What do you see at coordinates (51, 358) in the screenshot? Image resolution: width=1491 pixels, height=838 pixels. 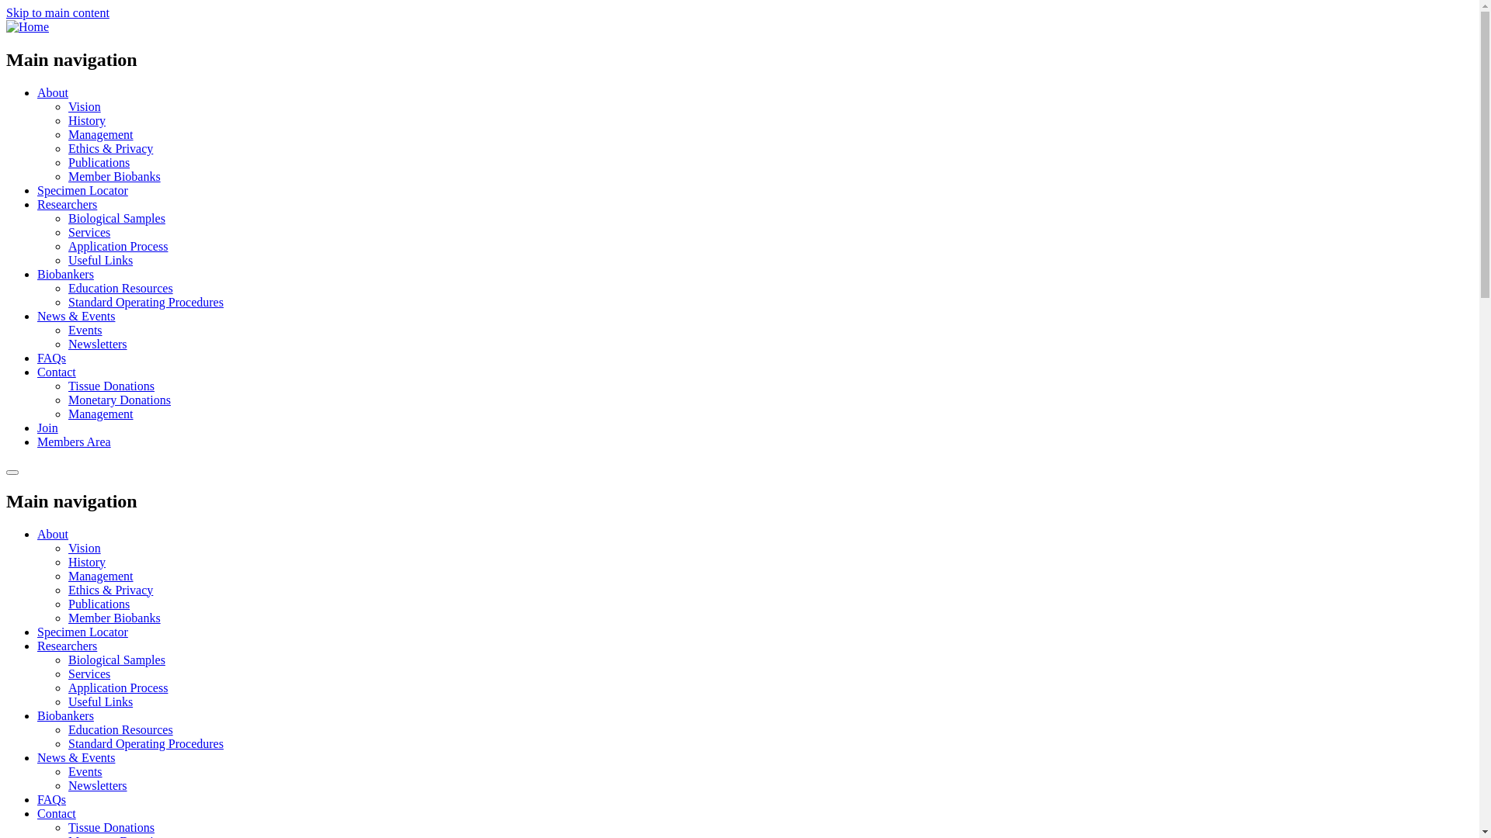 I see `FAQs` at bounding box center [51, 358].